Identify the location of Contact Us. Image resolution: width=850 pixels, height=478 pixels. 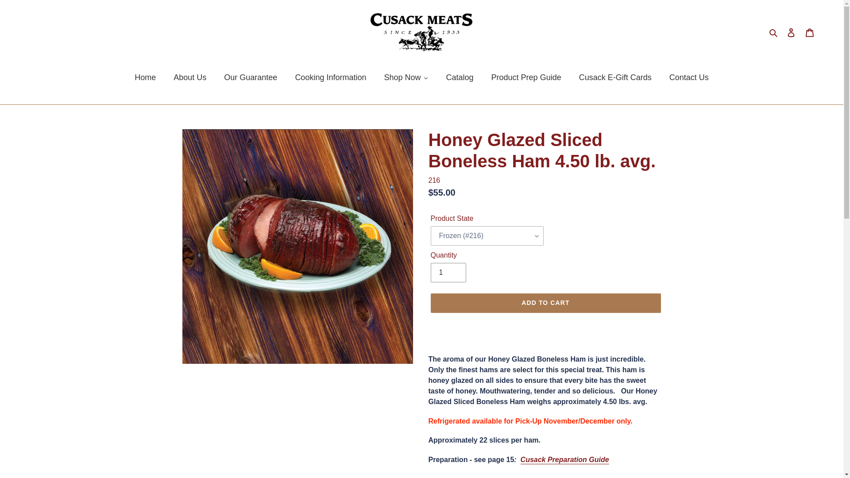
(689, 78).